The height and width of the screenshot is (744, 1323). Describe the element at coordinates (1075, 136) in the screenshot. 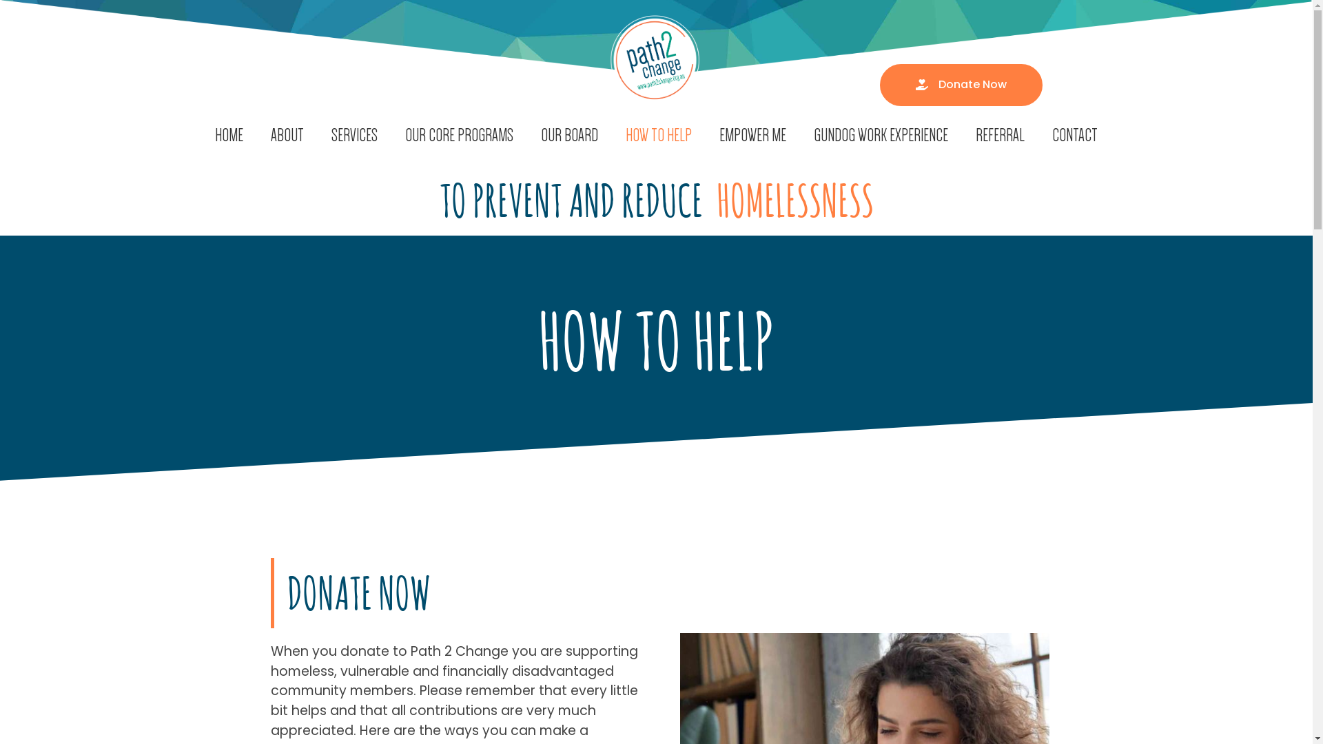

I see `CONTACT` at that location.